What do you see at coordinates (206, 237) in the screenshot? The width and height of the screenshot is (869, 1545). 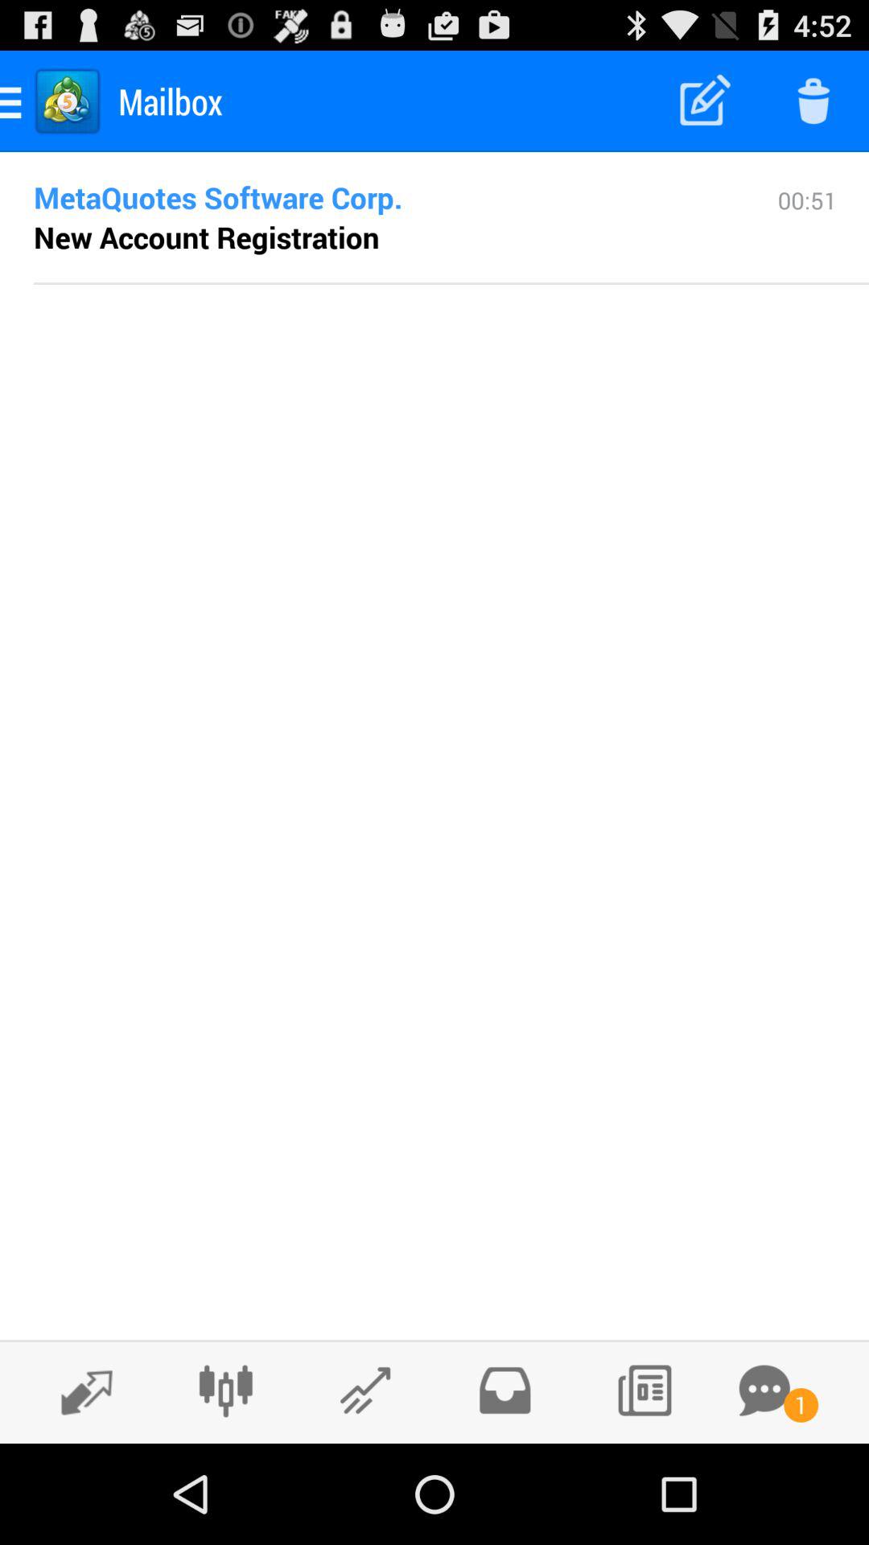 I see `turn off item to the left of the 00:51 icon` at bounding box center [206, 237].